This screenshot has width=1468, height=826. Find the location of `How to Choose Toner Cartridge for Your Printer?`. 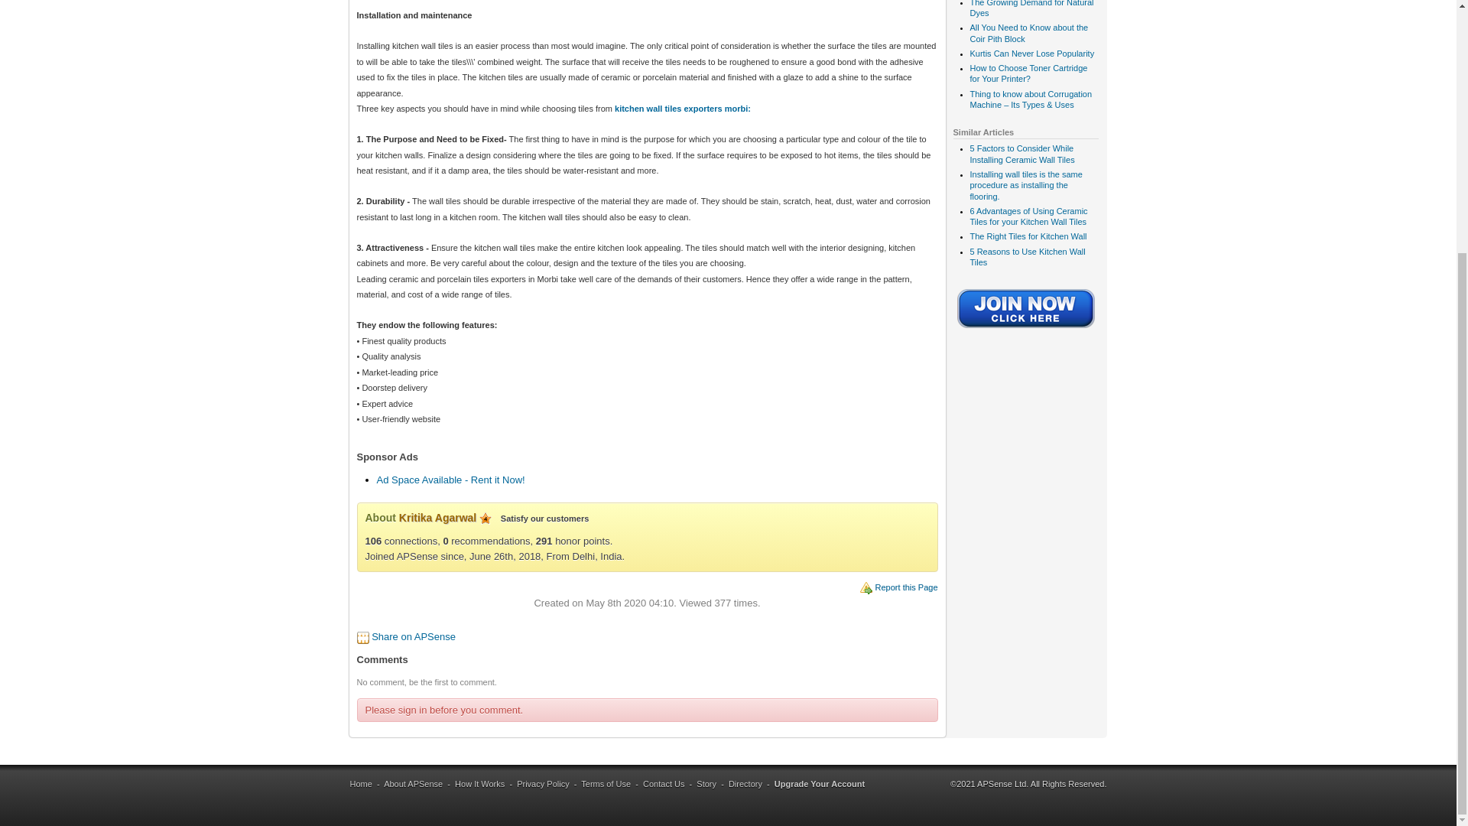

How to Choose Toner Cartridge for Your Printer? is located at coordinates (1028, 73).